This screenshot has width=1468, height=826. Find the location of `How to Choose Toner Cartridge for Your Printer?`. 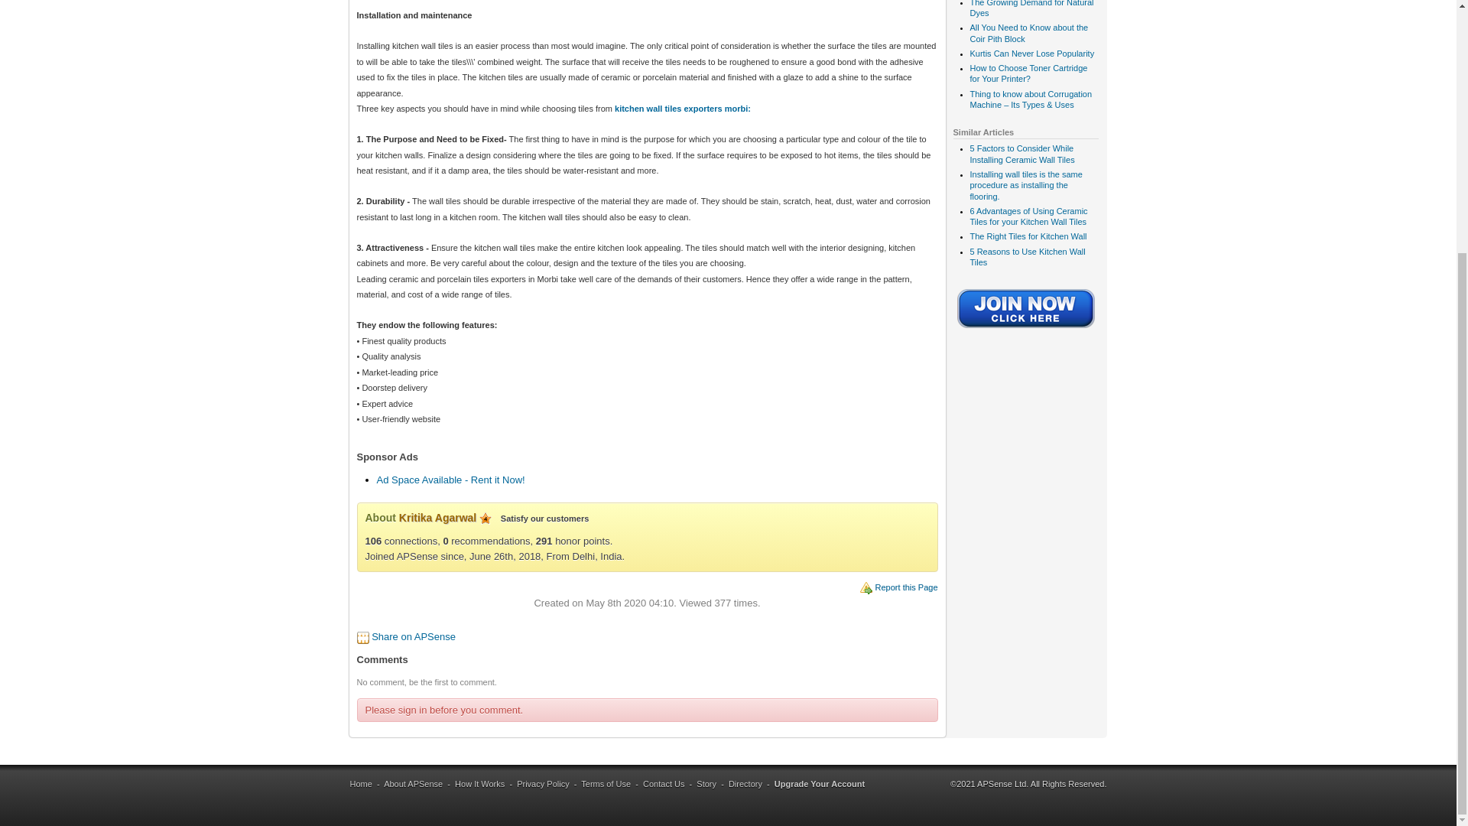

How to Choose Toner Cartridge for Your Printer? is located at coordinates (1028, 73).